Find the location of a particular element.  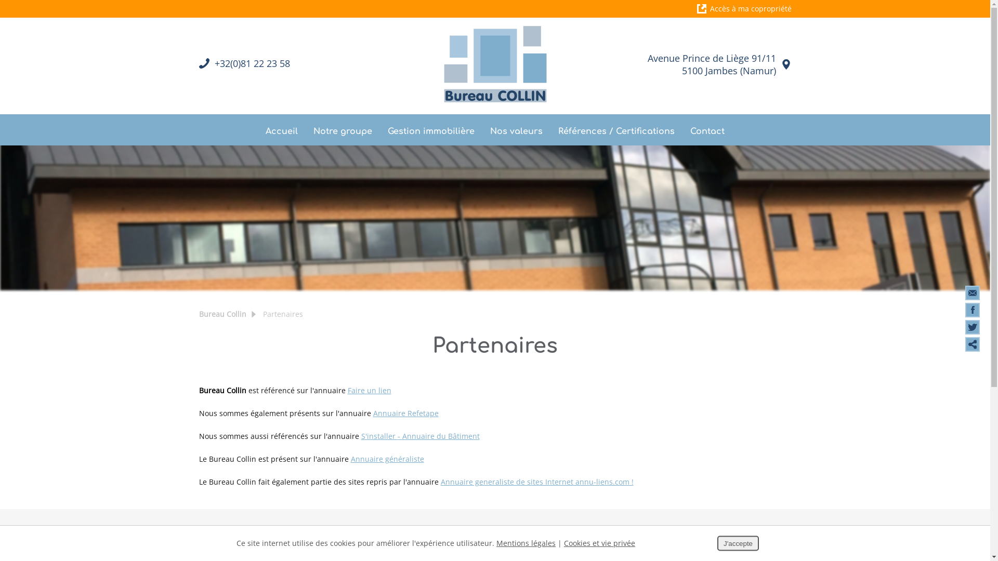

+32(0)81 22 23 58 is located at coordinates (252, 63).